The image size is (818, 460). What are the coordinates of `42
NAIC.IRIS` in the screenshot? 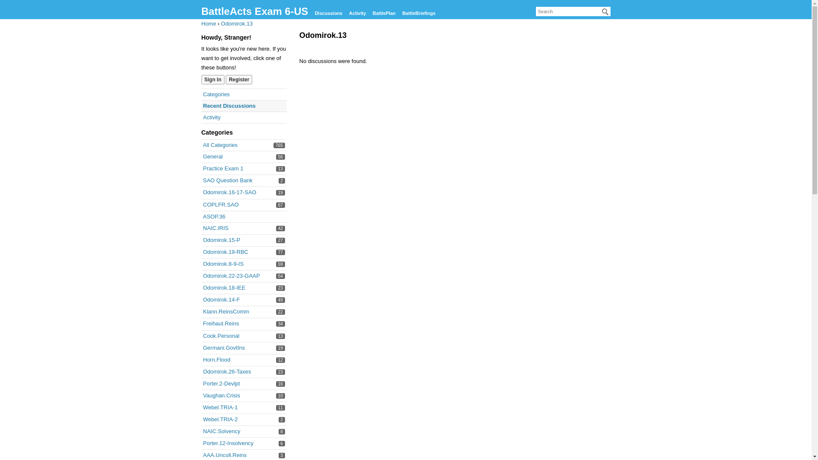 It's located at (216, 228).